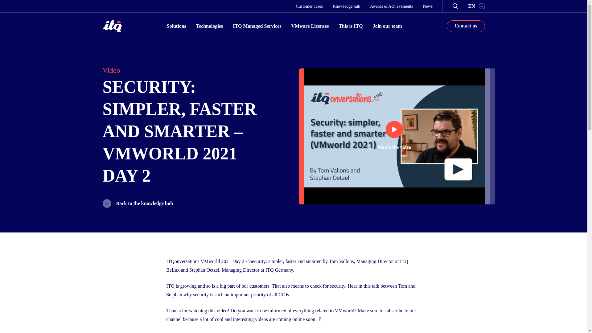  Describe the element at coordinates (346, 6) in the screenshot. I see `Knowledge hub` at that location.